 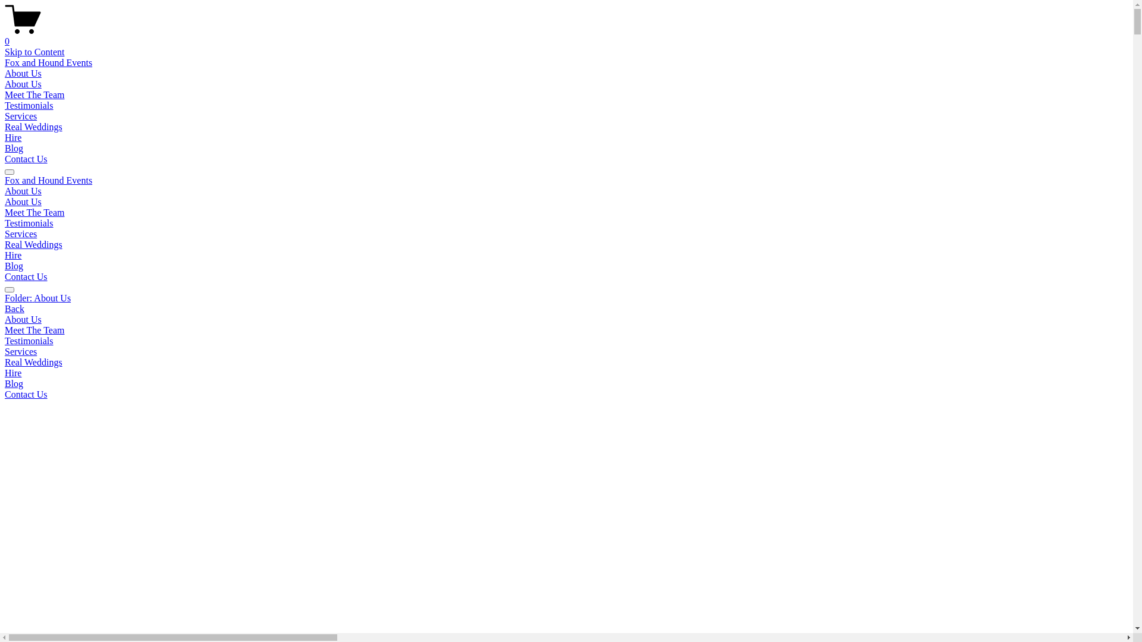 What do you see at coordinates (34, 213) in the screenshot?
I see `Meet The Team` at bounding box center [34, 213].